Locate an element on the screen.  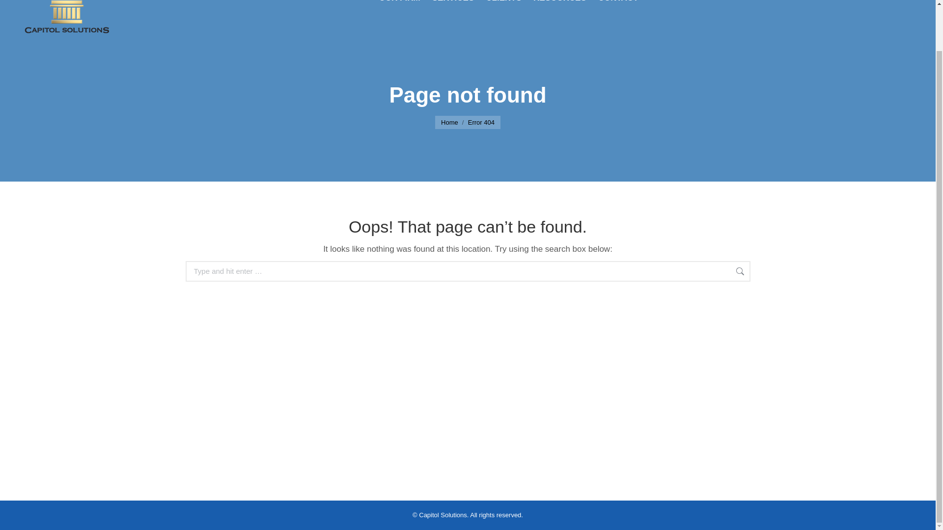
SERVICES is located at coordinates (453, 2).